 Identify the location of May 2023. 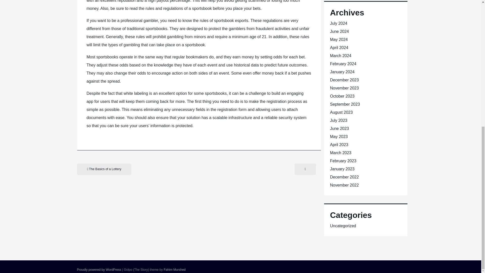
(338, 136).